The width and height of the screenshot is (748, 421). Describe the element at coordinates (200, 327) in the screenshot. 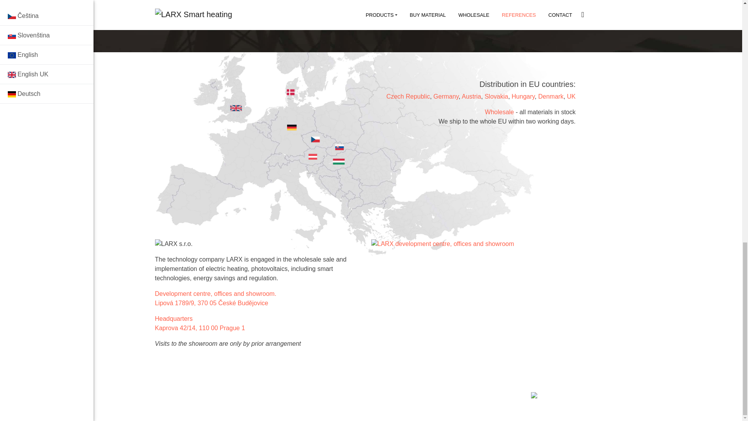

I see `Show on map` at that location.